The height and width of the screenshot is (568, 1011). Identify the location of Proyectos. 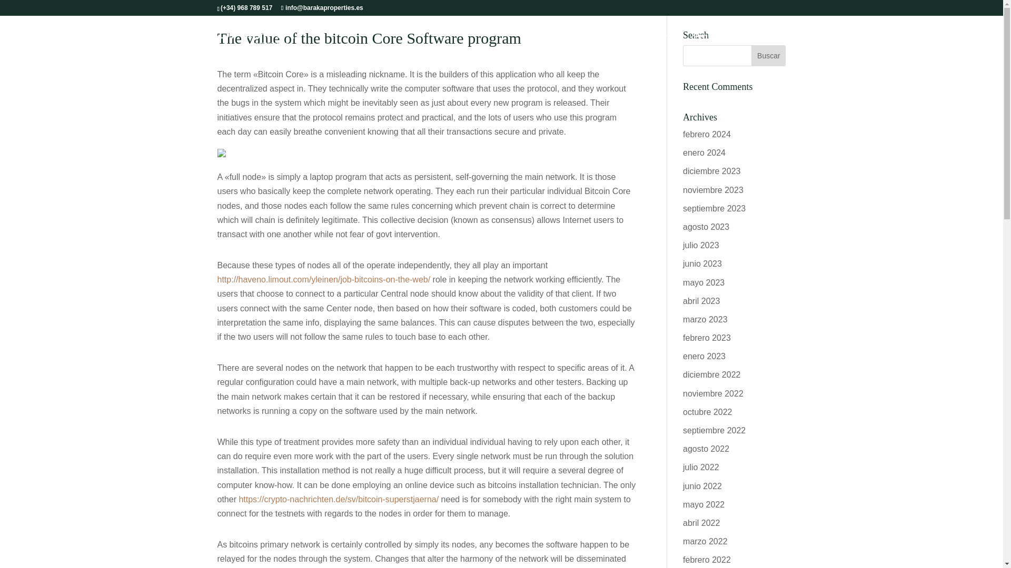
(713, 37).